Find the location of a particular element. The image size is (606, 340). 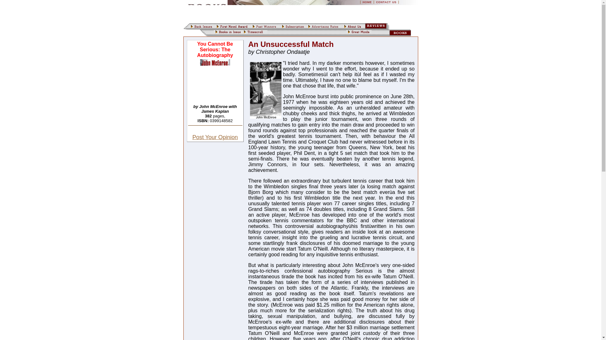

HOME is located at coordinates (367, 2).